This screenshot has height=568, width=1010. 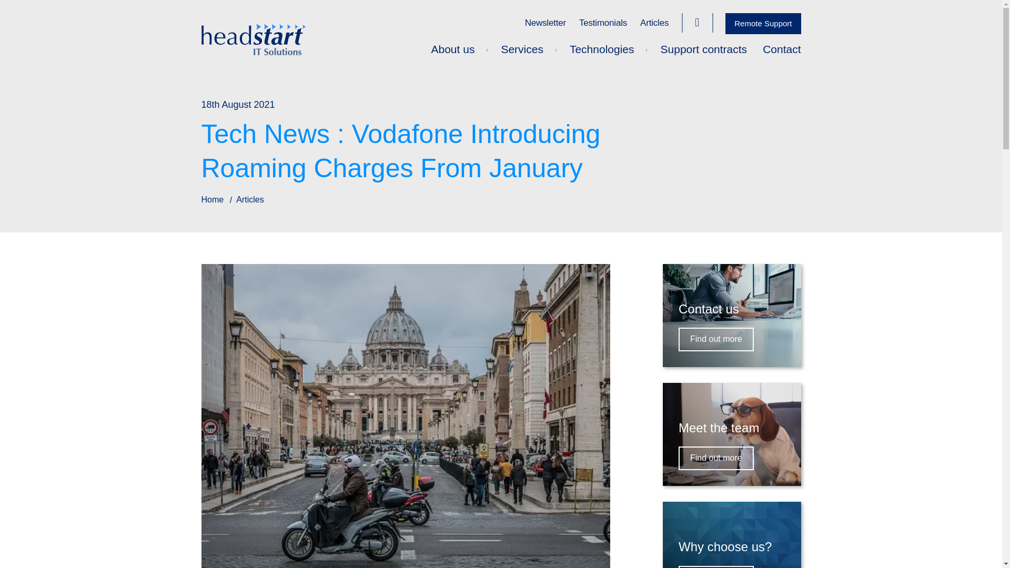 What do you see at coordinates (212, 199) in the screenshot?
I see `Go to Headstart IT Solutions.` at bounding box center [212, 199].